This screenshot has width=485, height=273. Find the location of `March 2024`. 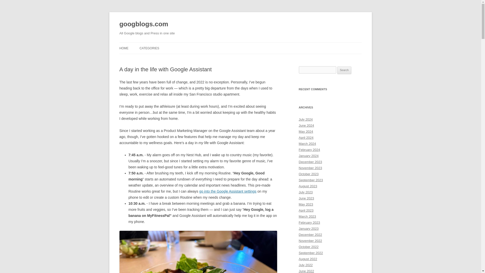

March 2024 is located at coordinates (307, 144).